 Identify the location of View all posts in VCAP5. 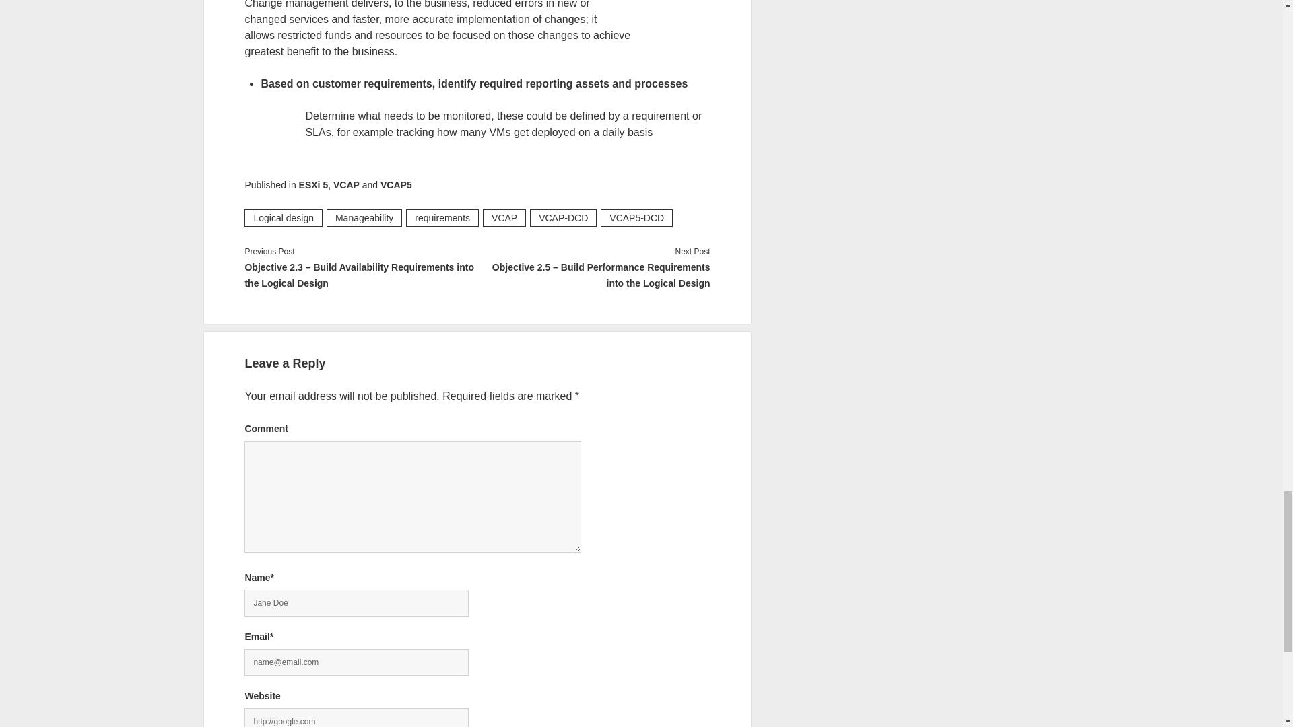
(396, 184).